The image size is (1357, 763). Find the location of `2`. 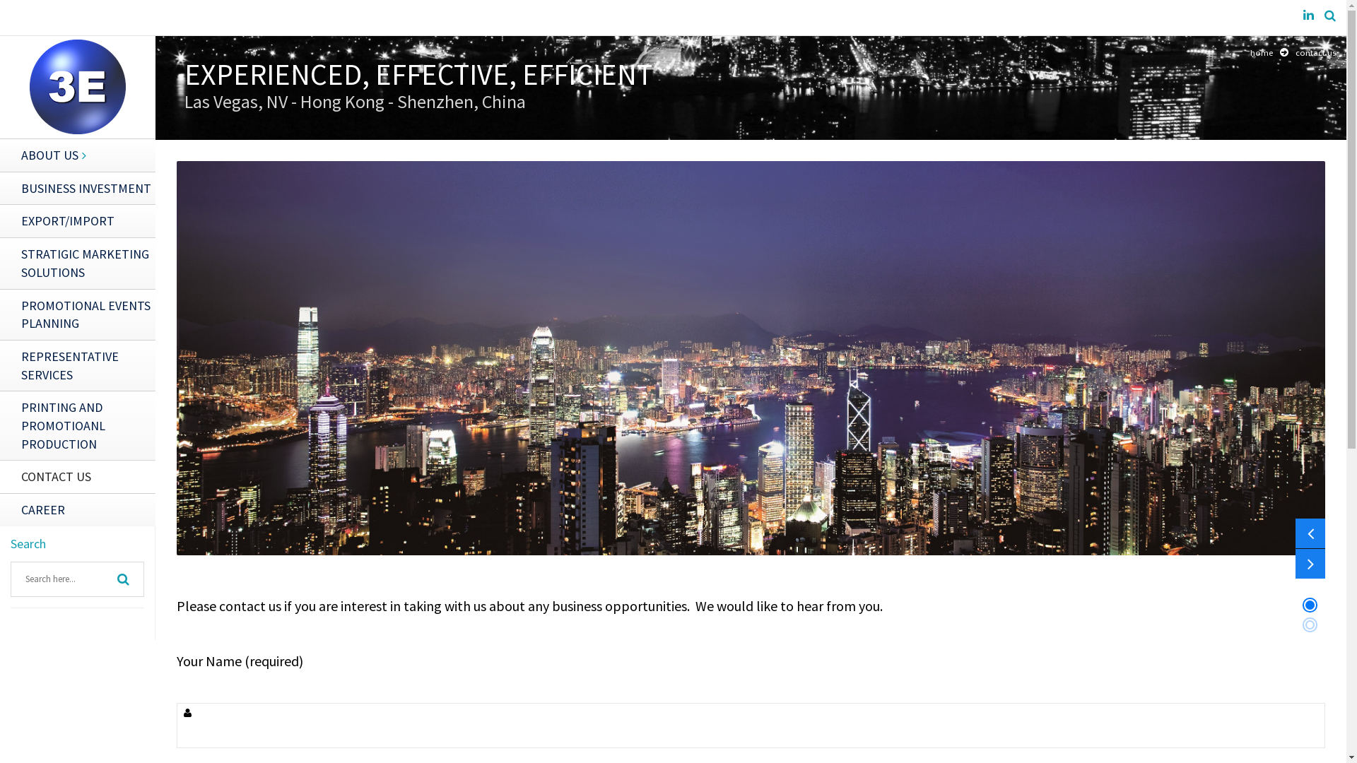

2 is located at coordinates (1310, 625).